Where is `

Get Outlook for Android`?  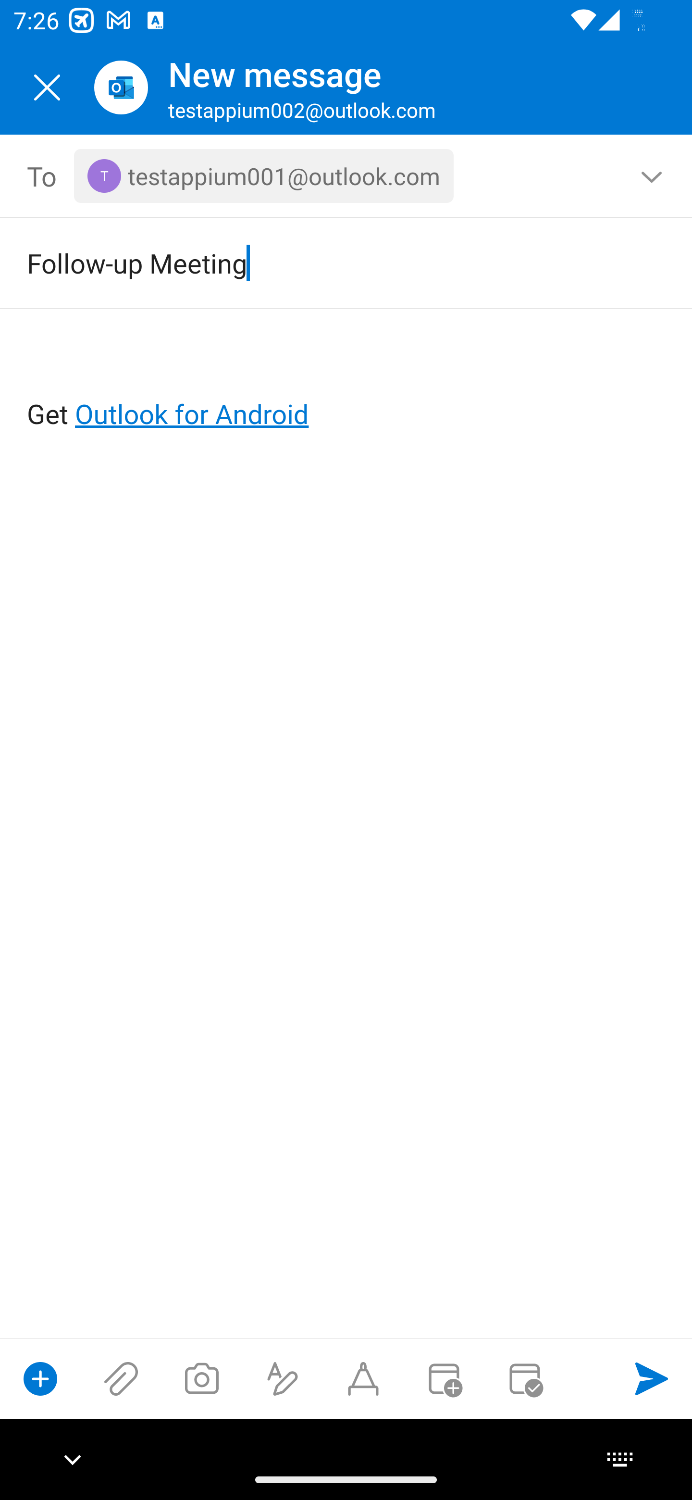 

Get Outlook for Android is located at coordinates (347, 383).